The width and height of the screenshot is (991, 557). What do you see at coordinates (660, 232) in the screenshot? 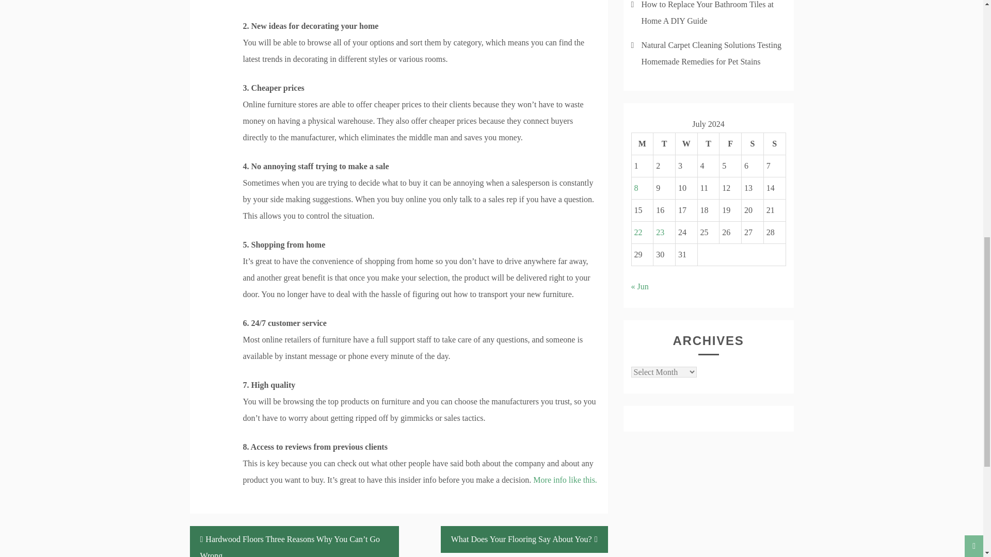
I see `23` at bounding box center [660, 232].